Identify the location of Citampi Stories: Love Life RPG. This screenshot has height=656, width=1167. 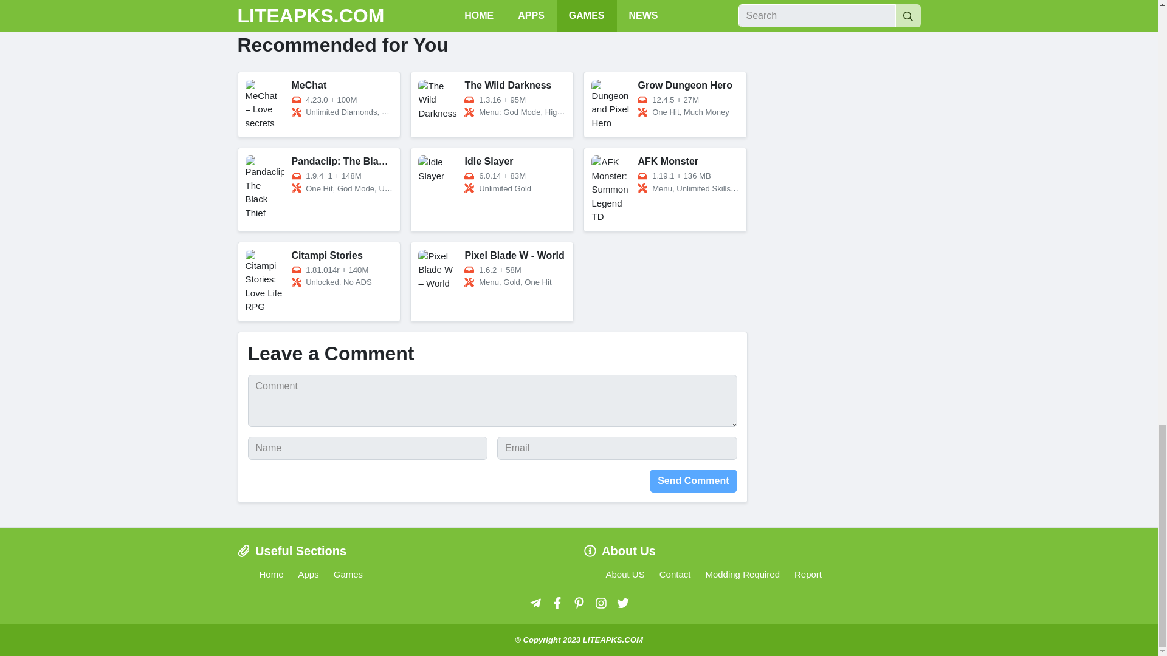
(318, 282).